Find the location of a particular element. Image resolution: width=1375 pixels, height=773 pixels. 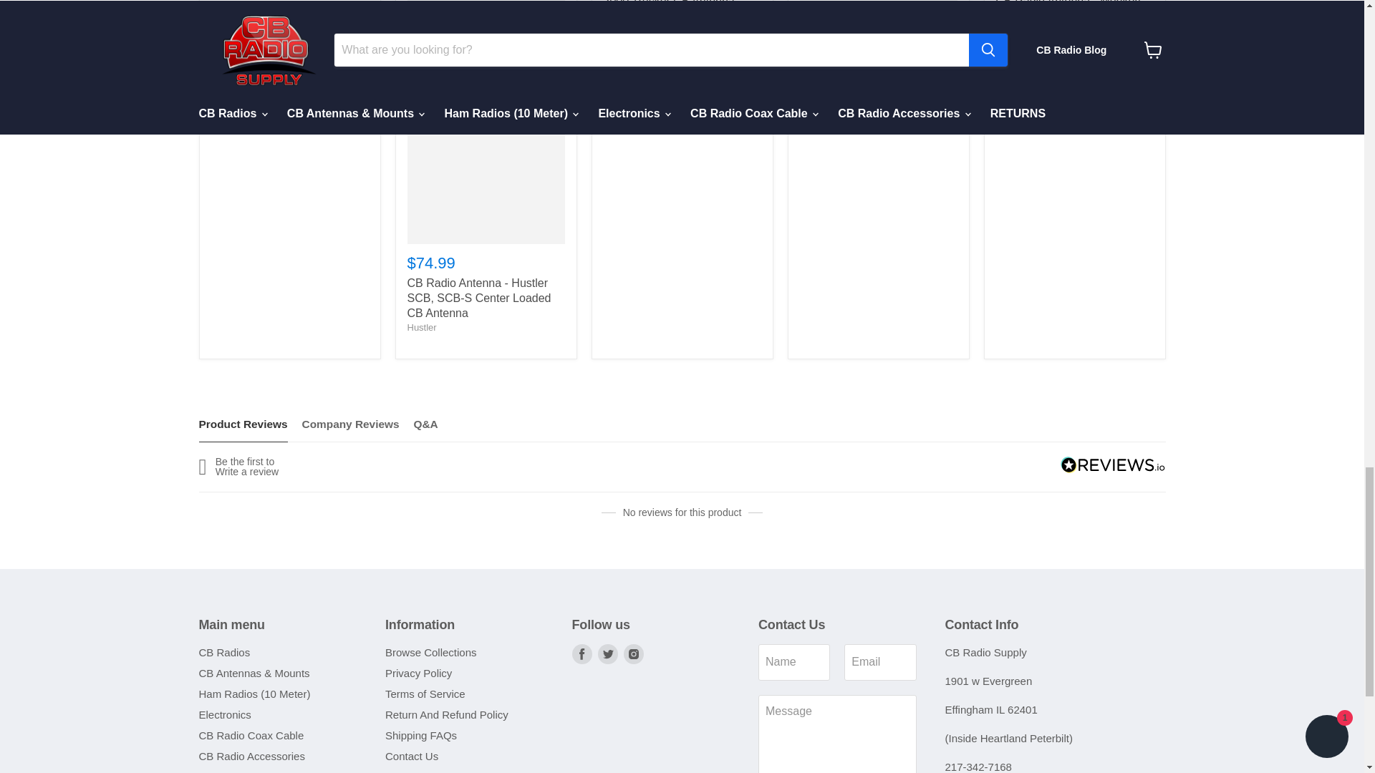

Wilson is located at coordinates (617, 16).